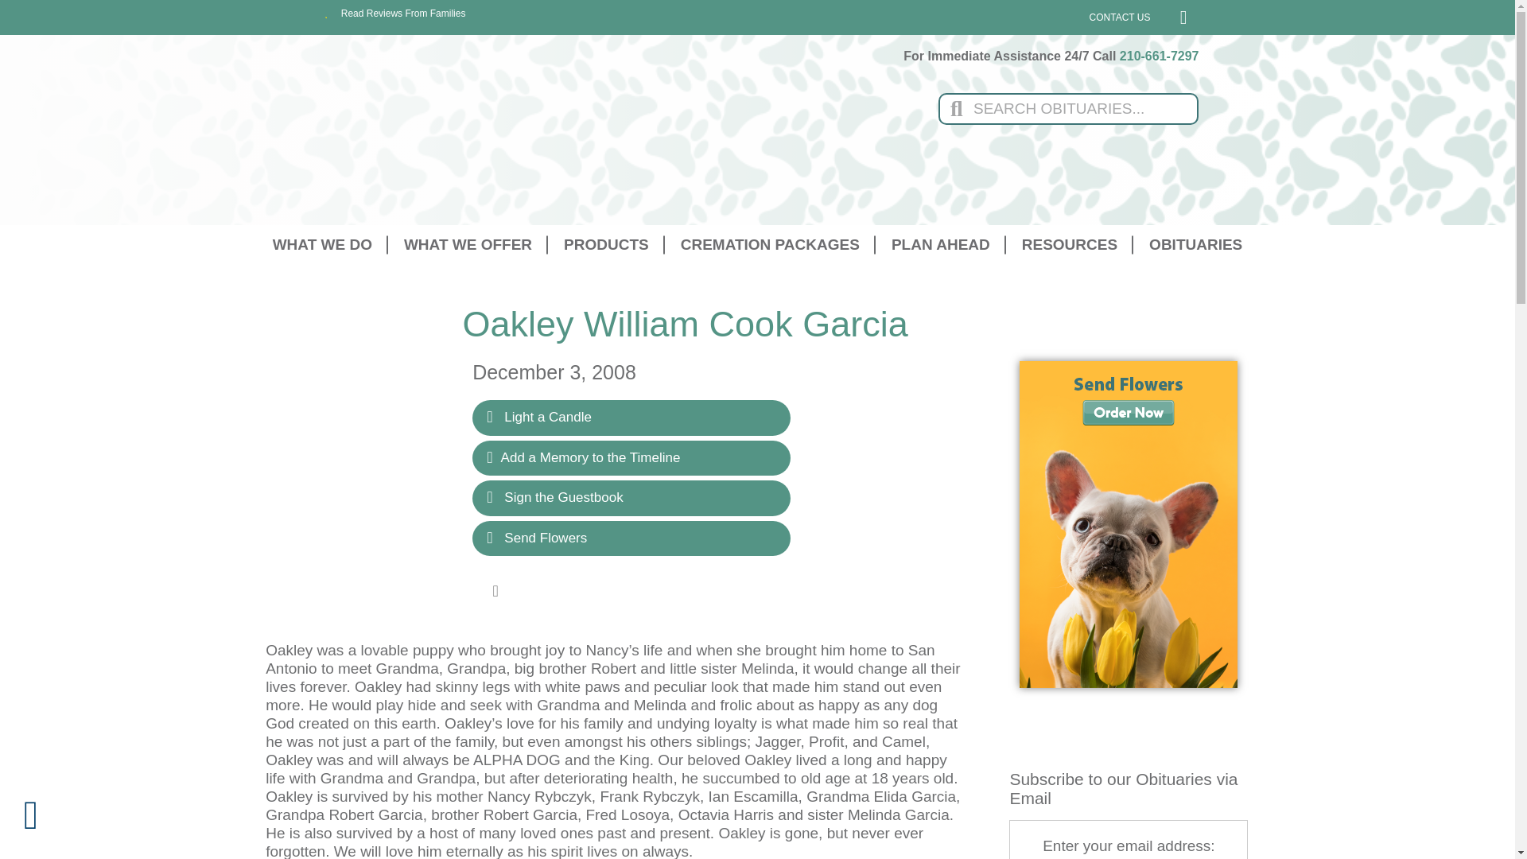 The width and height of the screenshot is (1527, 859). Describe the element at coordinates (940, 243) in the screenshot. I see `PLAN AHEAD` at that location.